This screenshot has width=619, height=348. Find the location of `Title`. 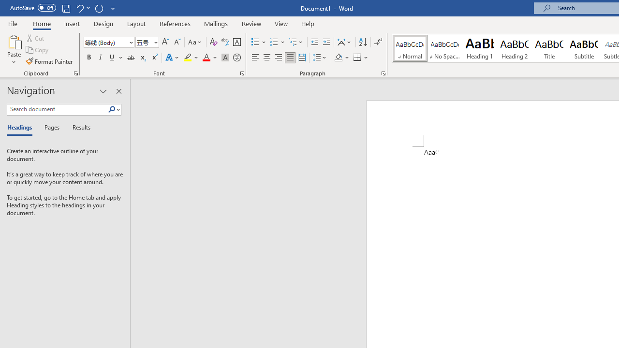

Title is located at coordinates (549, 48).